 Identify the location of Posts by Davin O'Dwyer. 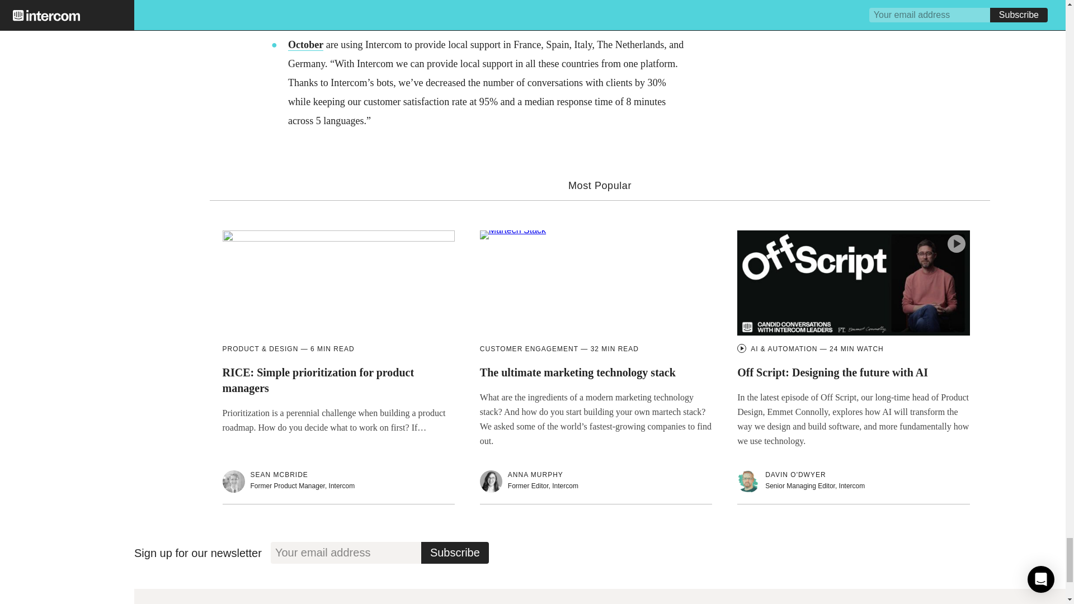
(795, 475).